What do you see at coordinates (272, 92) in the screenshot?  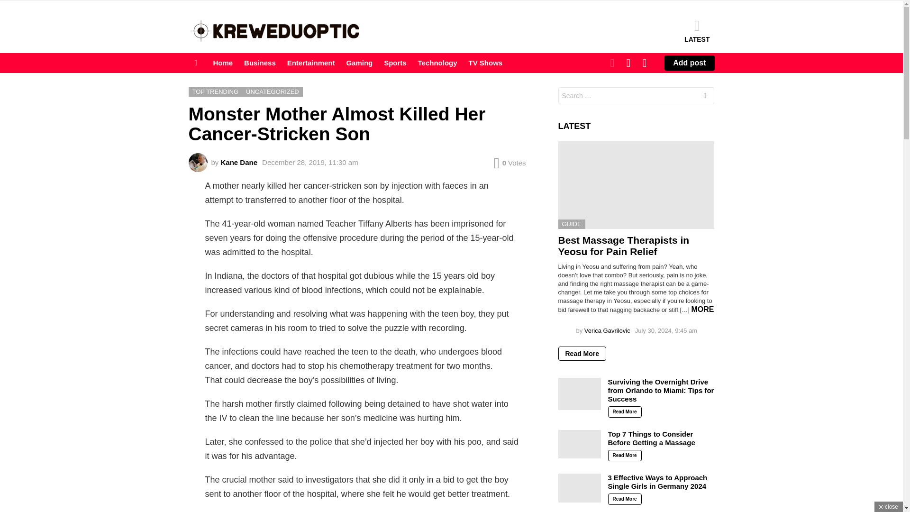 I see `UNCATEGORIZED` at bounding box center [272, 92].